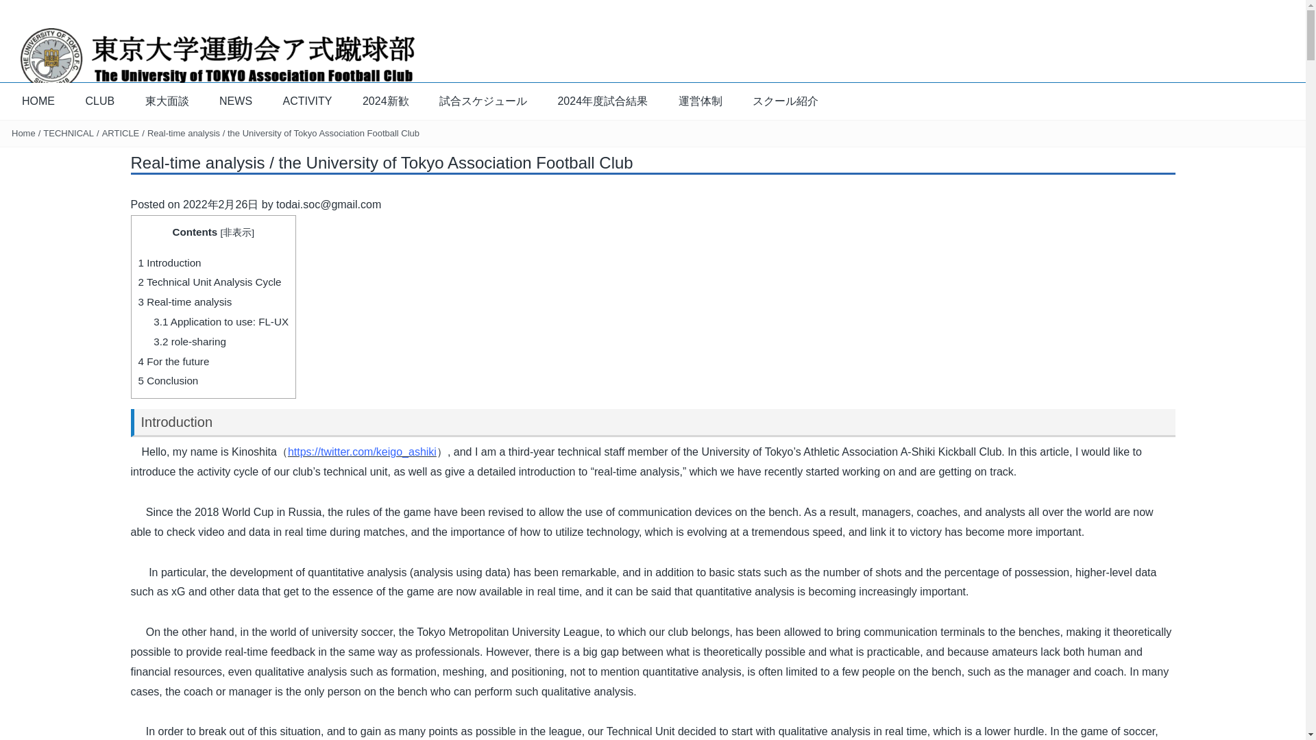  I want to click on ARTICLE, so click(121, 133).